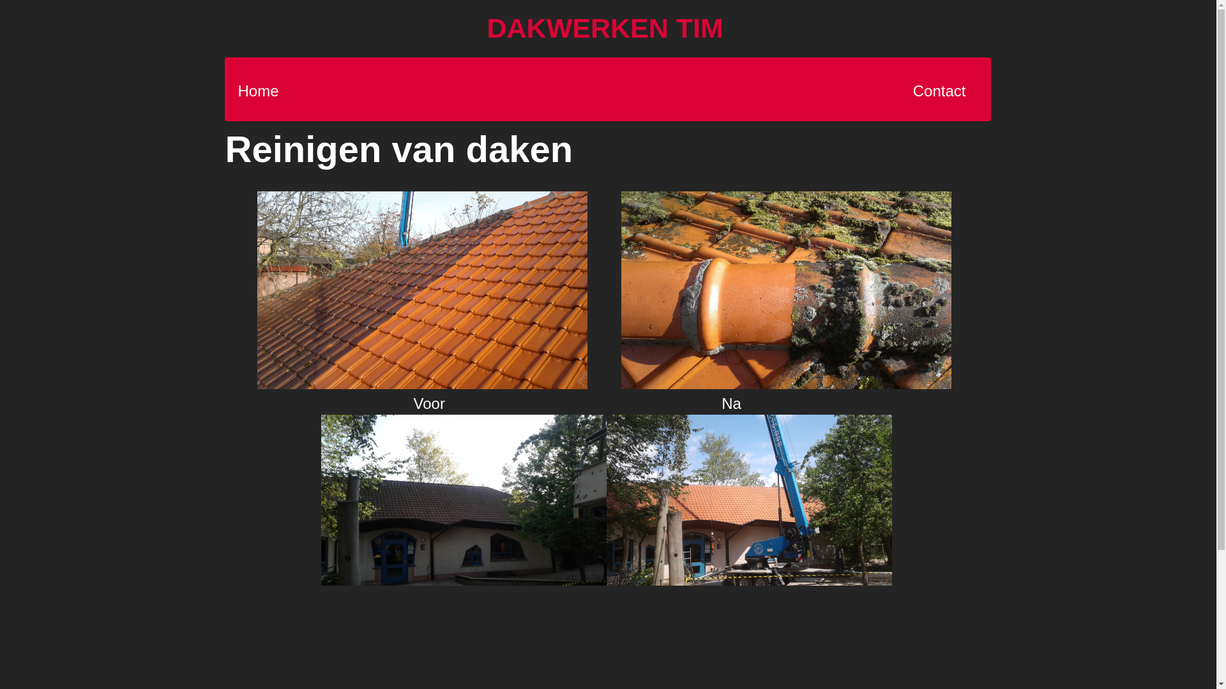 This screenshot has height=689, width=1226. What do you see at coordinates (258, 91) in the screenshot?
I see `Home` at bounding box center [258, 91].